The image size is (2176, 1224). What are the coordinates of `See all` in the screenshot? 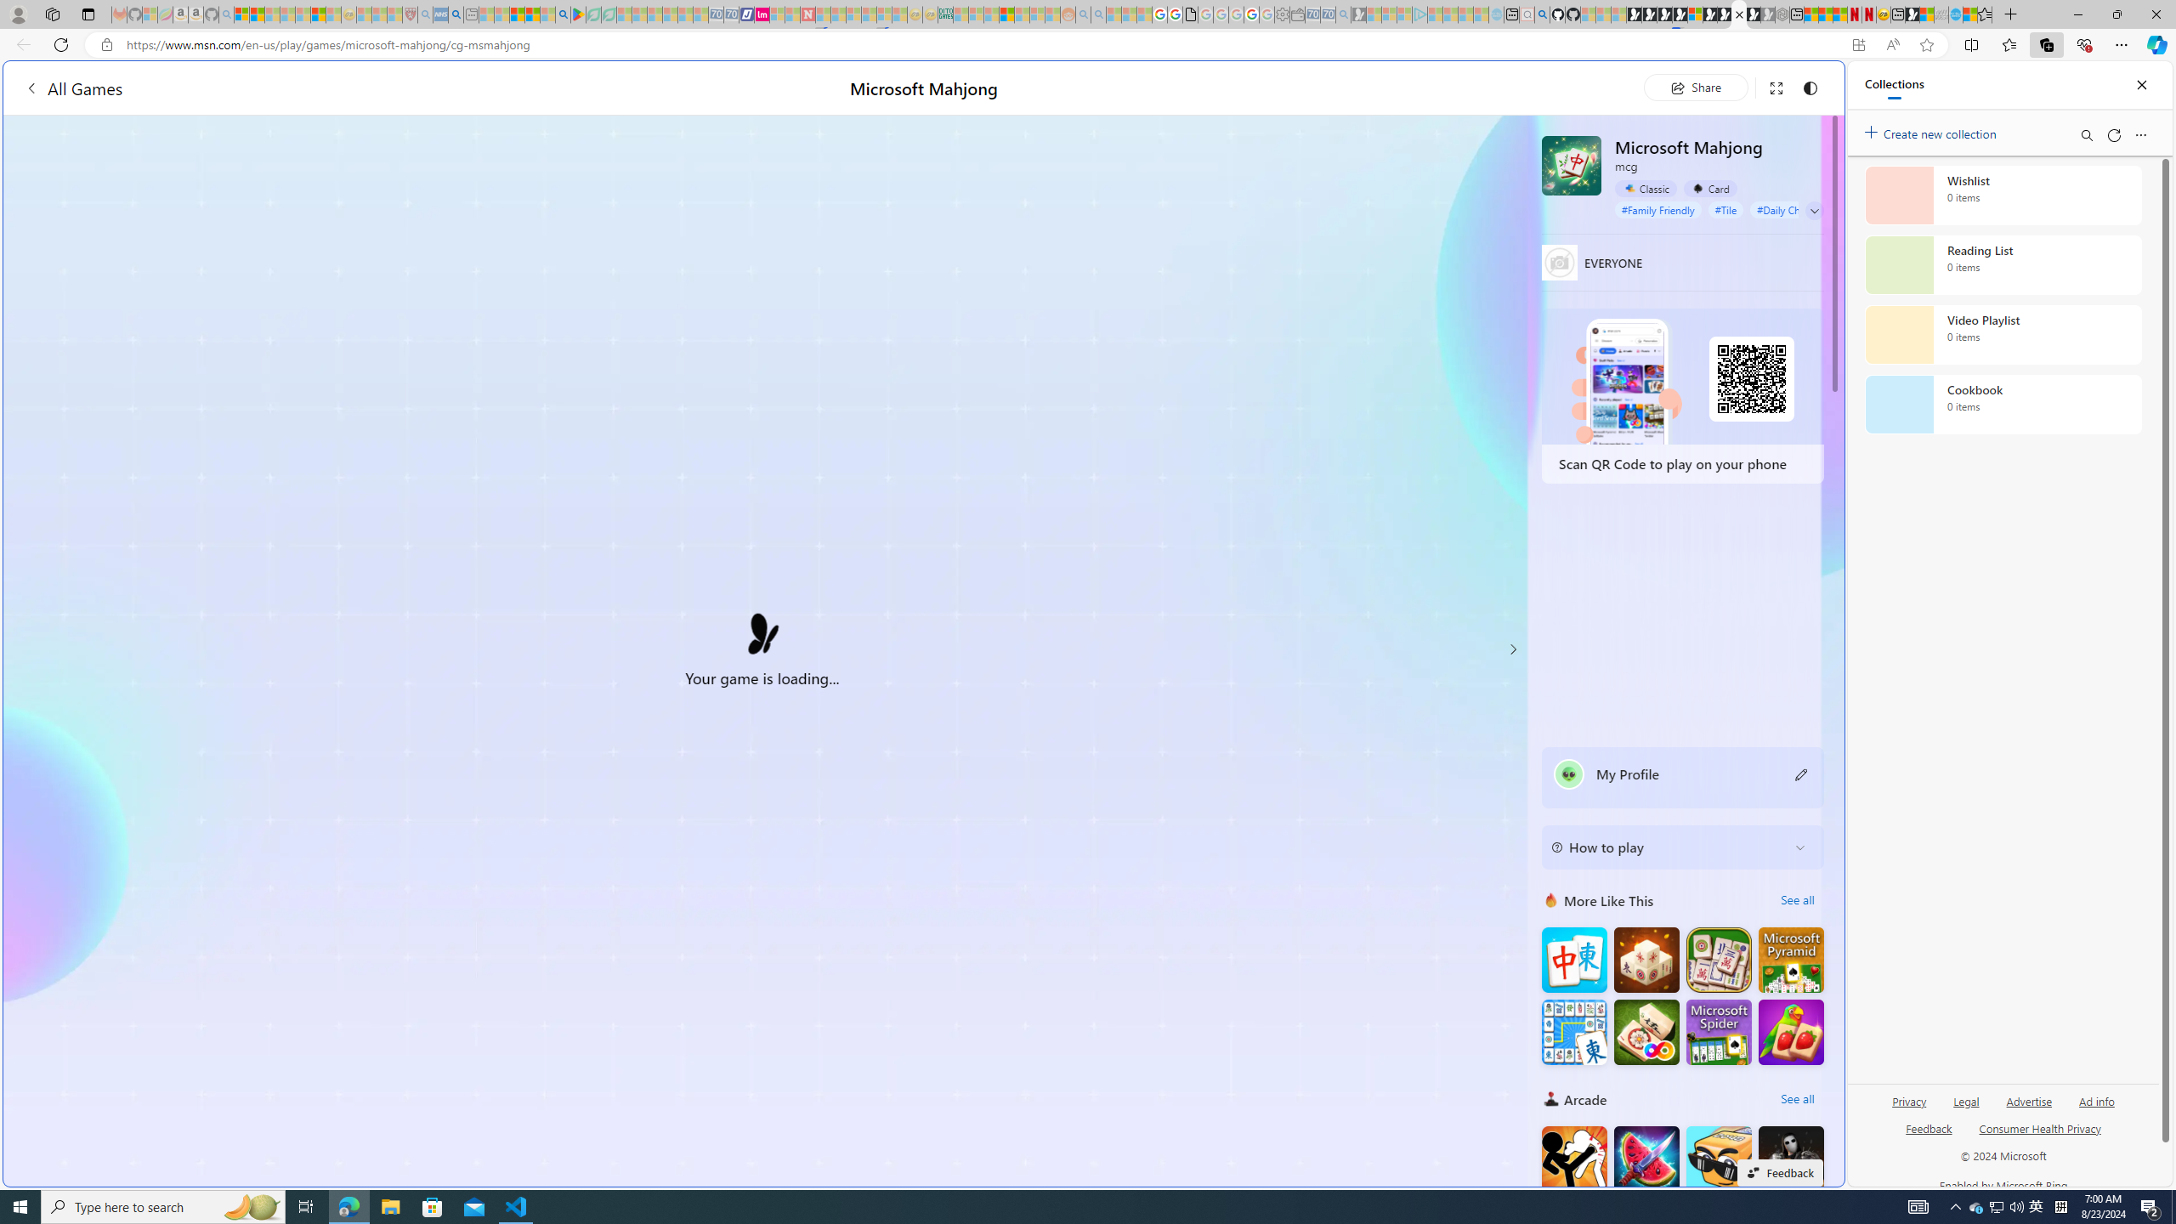 It's located at (1797, 1098).